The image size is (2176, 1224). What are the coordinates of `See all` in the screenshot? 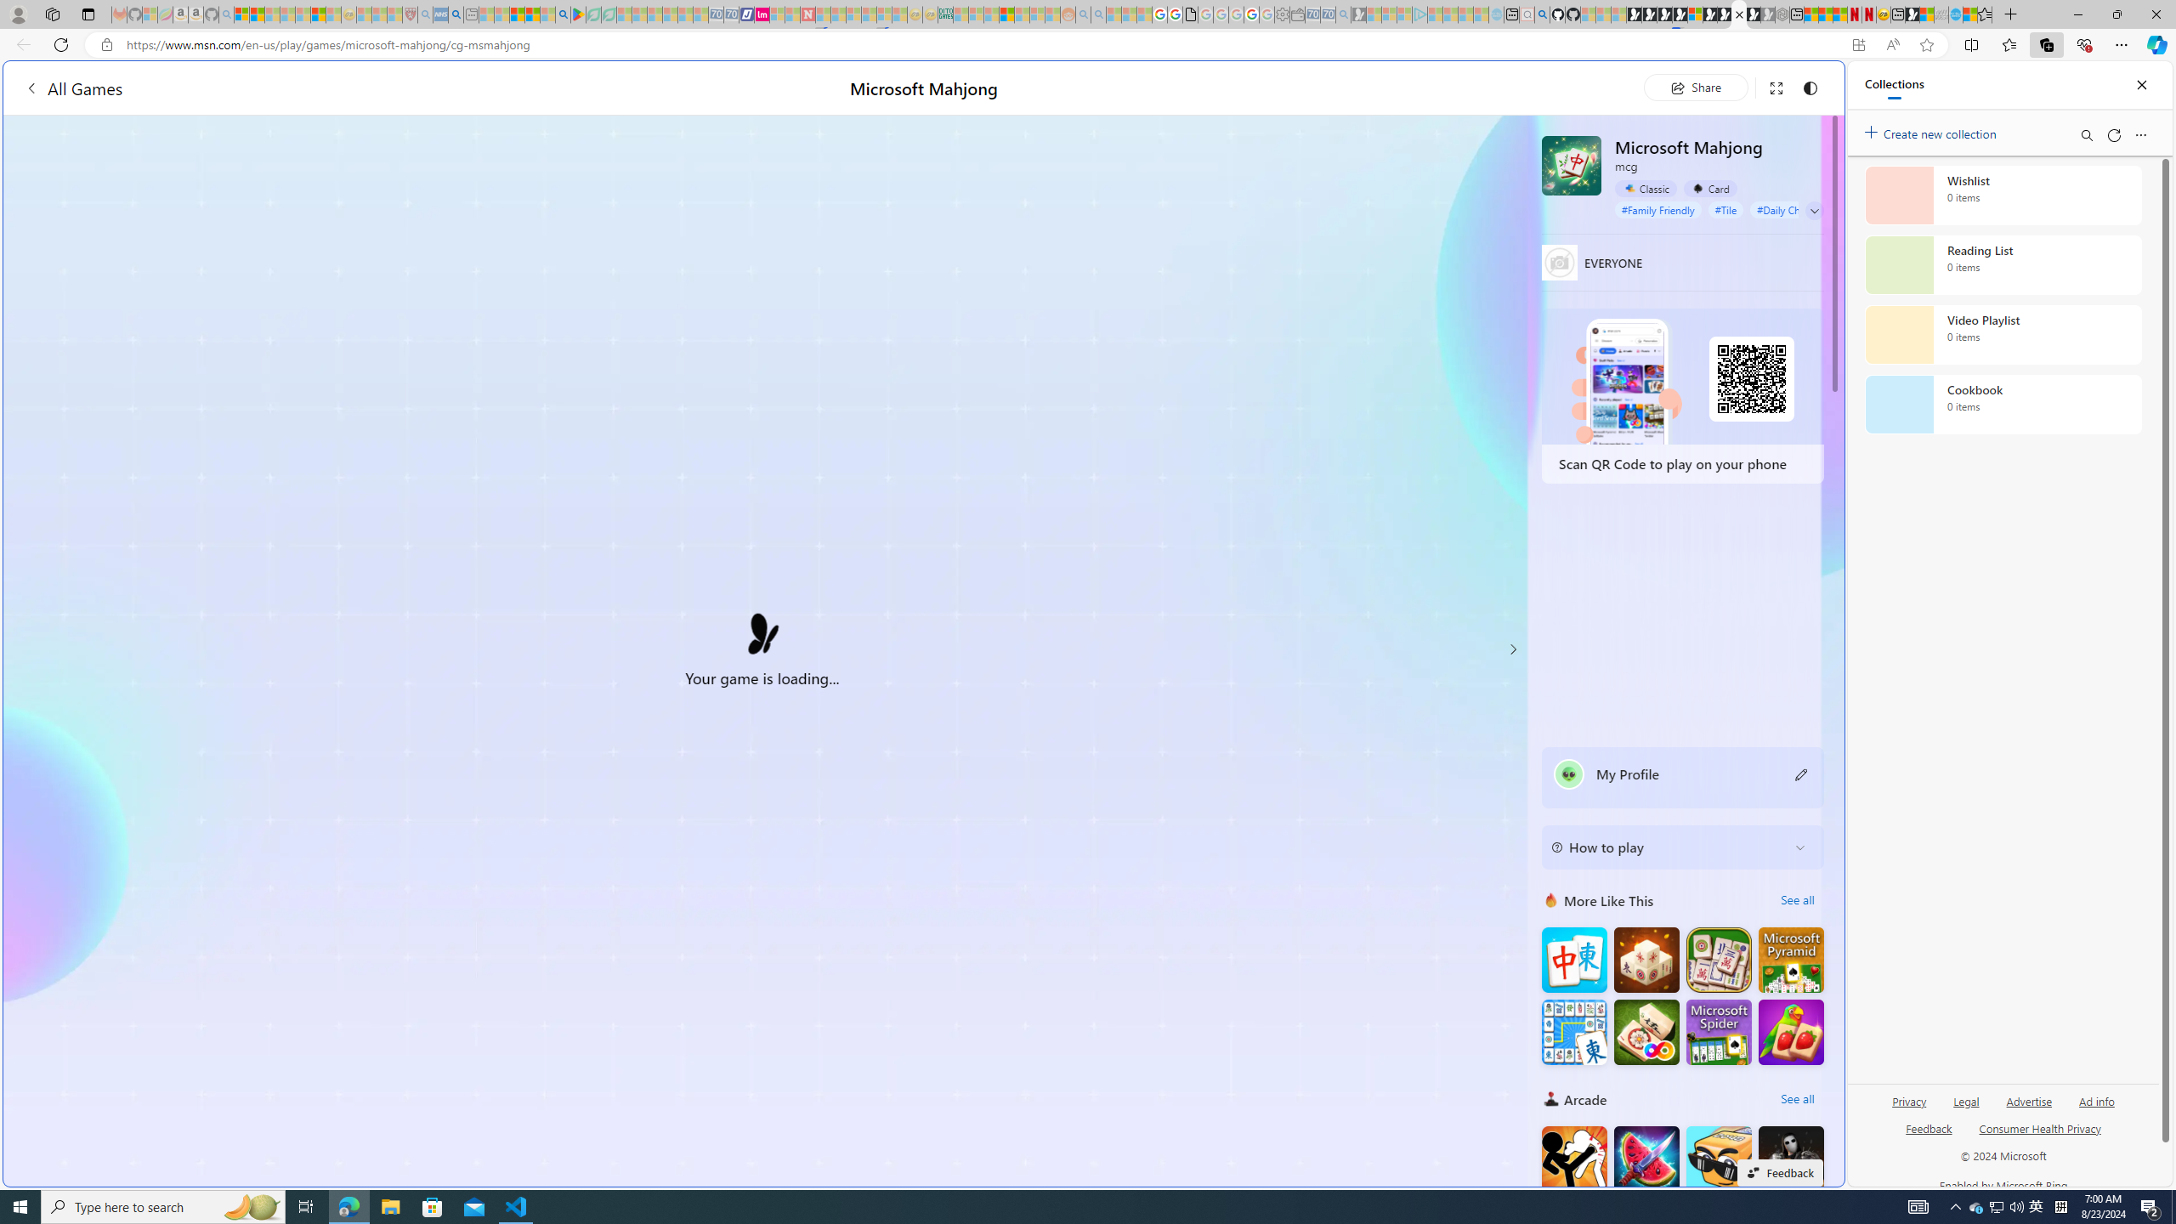 It's located at (1797, 1098).